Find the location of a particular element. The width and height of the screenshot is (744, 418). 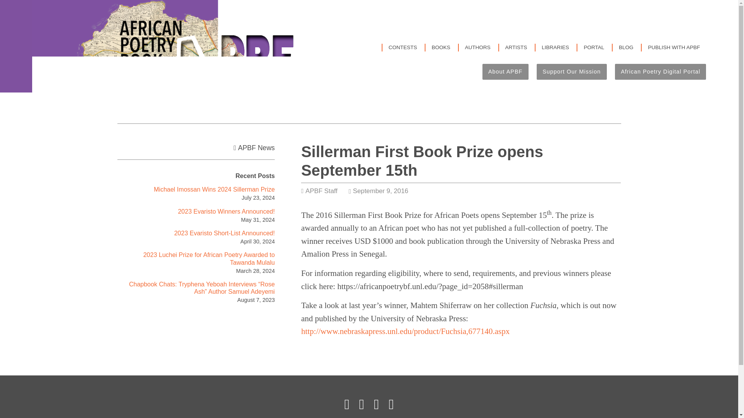

African Poetry Book Fund is located at coordinates (167, 46).